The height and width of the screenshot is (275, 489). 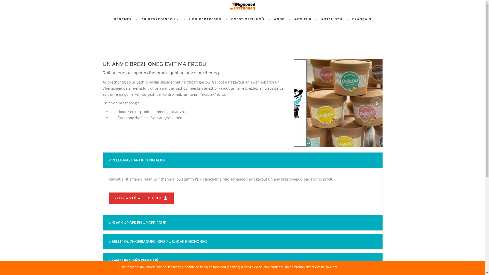 I want to click on DEGEMER, so click(x=123, y=19).